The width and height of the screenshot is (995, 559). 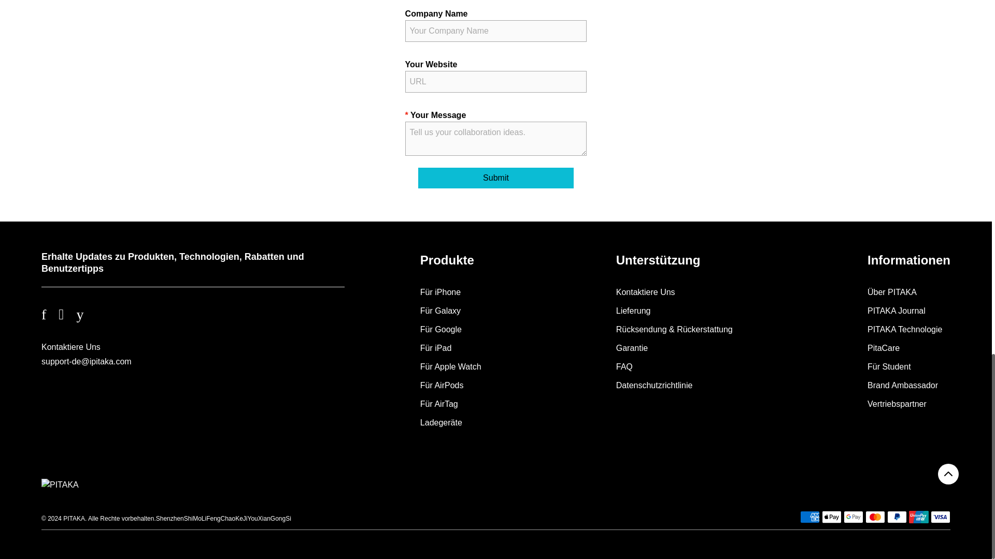 I want to click on PITAKA Germany auf YouTube, so click(x=86, y=315).